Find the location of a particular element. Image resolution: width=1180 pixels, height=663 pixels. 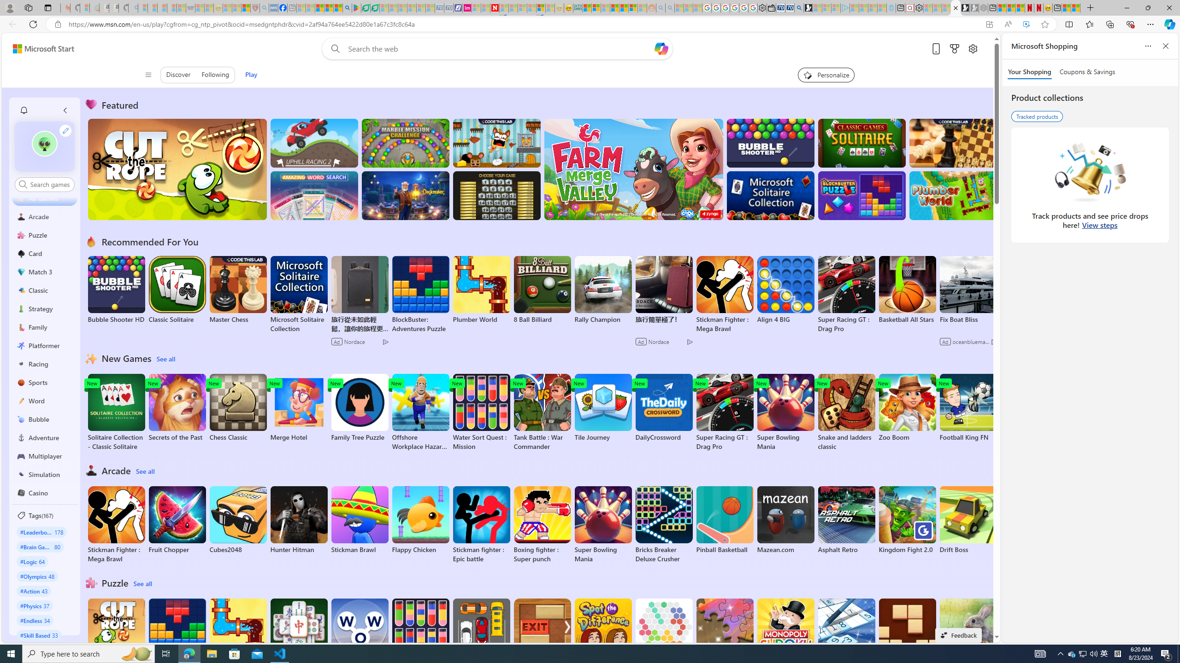

Rally Champion is located at coordinates (603, 290).